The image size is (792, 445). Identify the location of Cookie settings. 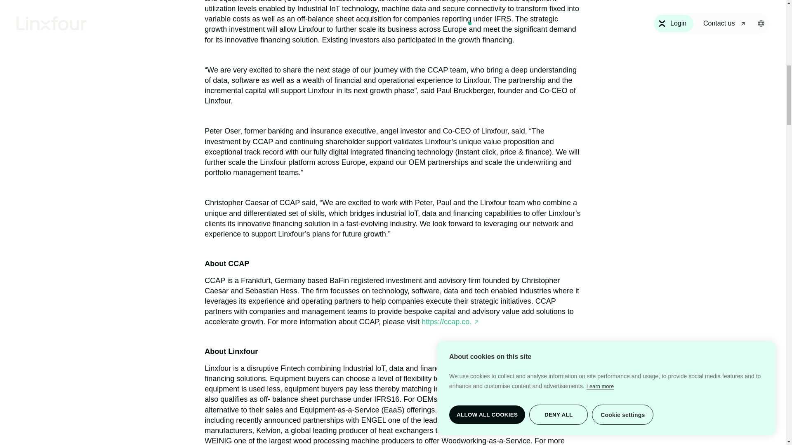
(622, 43).